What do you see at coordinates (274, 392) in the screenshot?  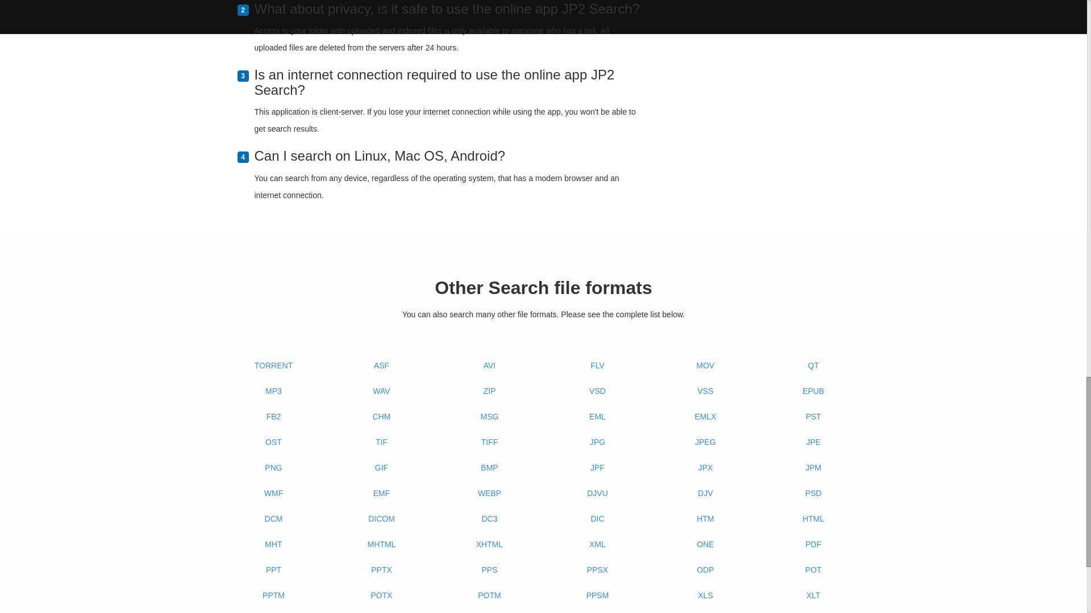 I see `MP3` at bounding box center [274, 392].